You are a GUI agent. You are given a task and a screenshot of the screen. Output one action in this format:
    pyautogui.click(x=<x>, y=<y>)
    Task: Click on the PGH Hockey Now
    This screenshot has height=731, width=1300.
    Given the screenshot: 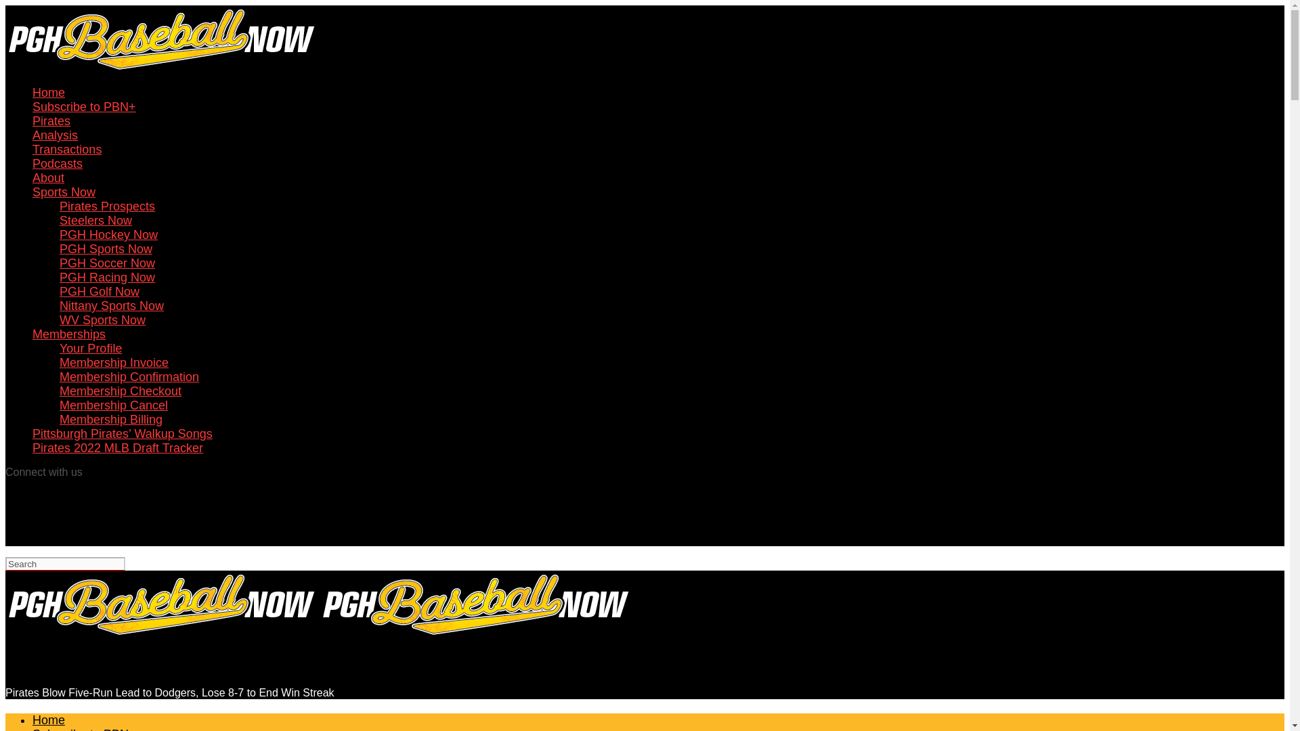 What is the action you would take?
    pyautogui.click(x=108, y=234)
    